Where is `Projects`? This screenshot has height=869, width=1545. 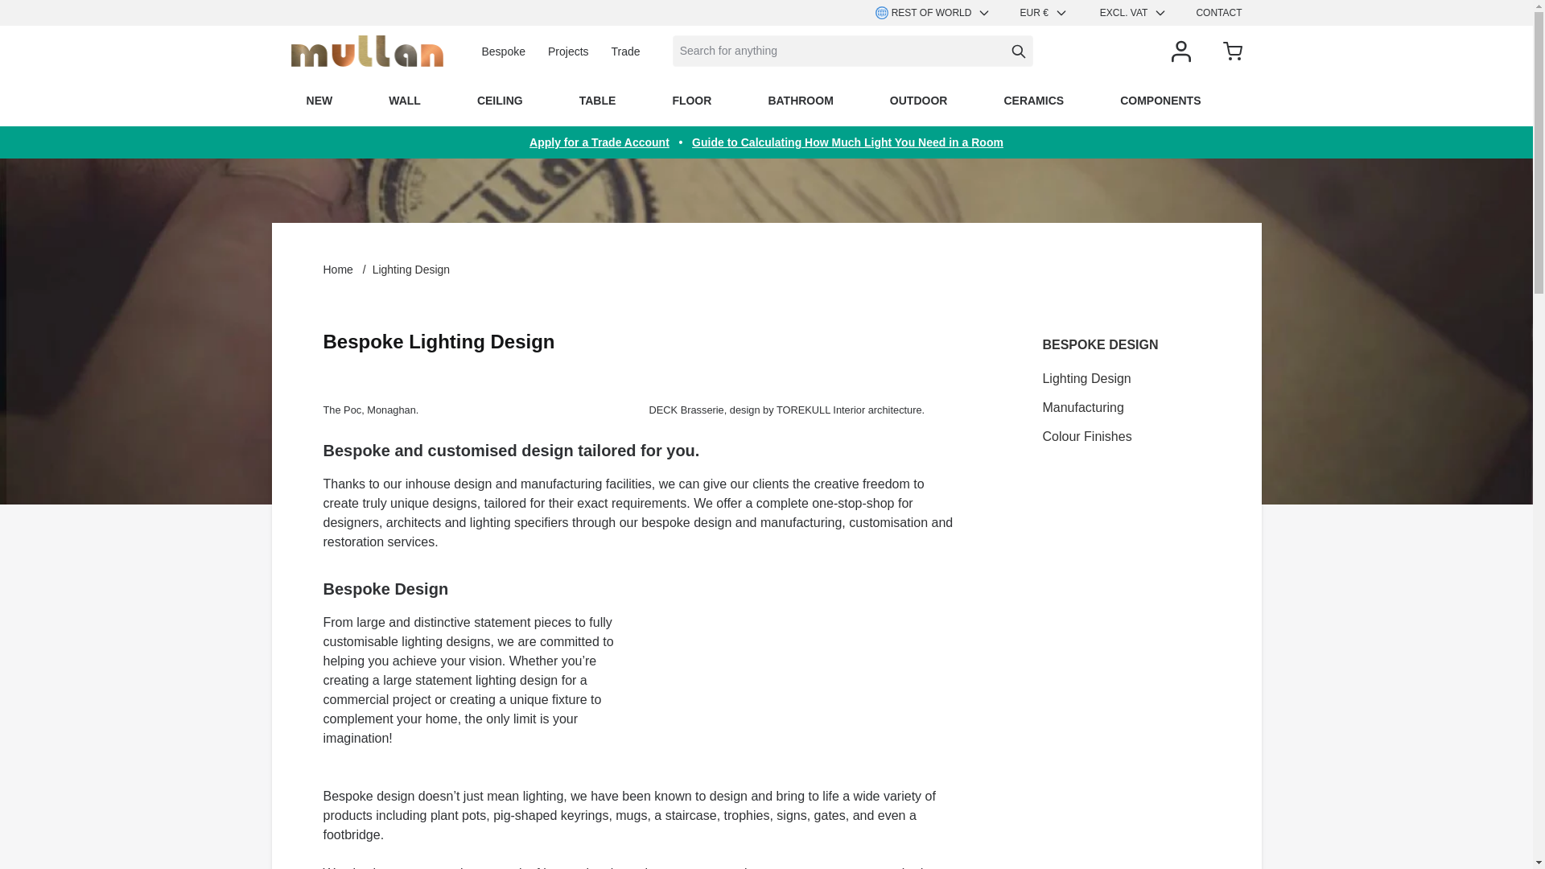
Projects is located at coordinates (568, 51).